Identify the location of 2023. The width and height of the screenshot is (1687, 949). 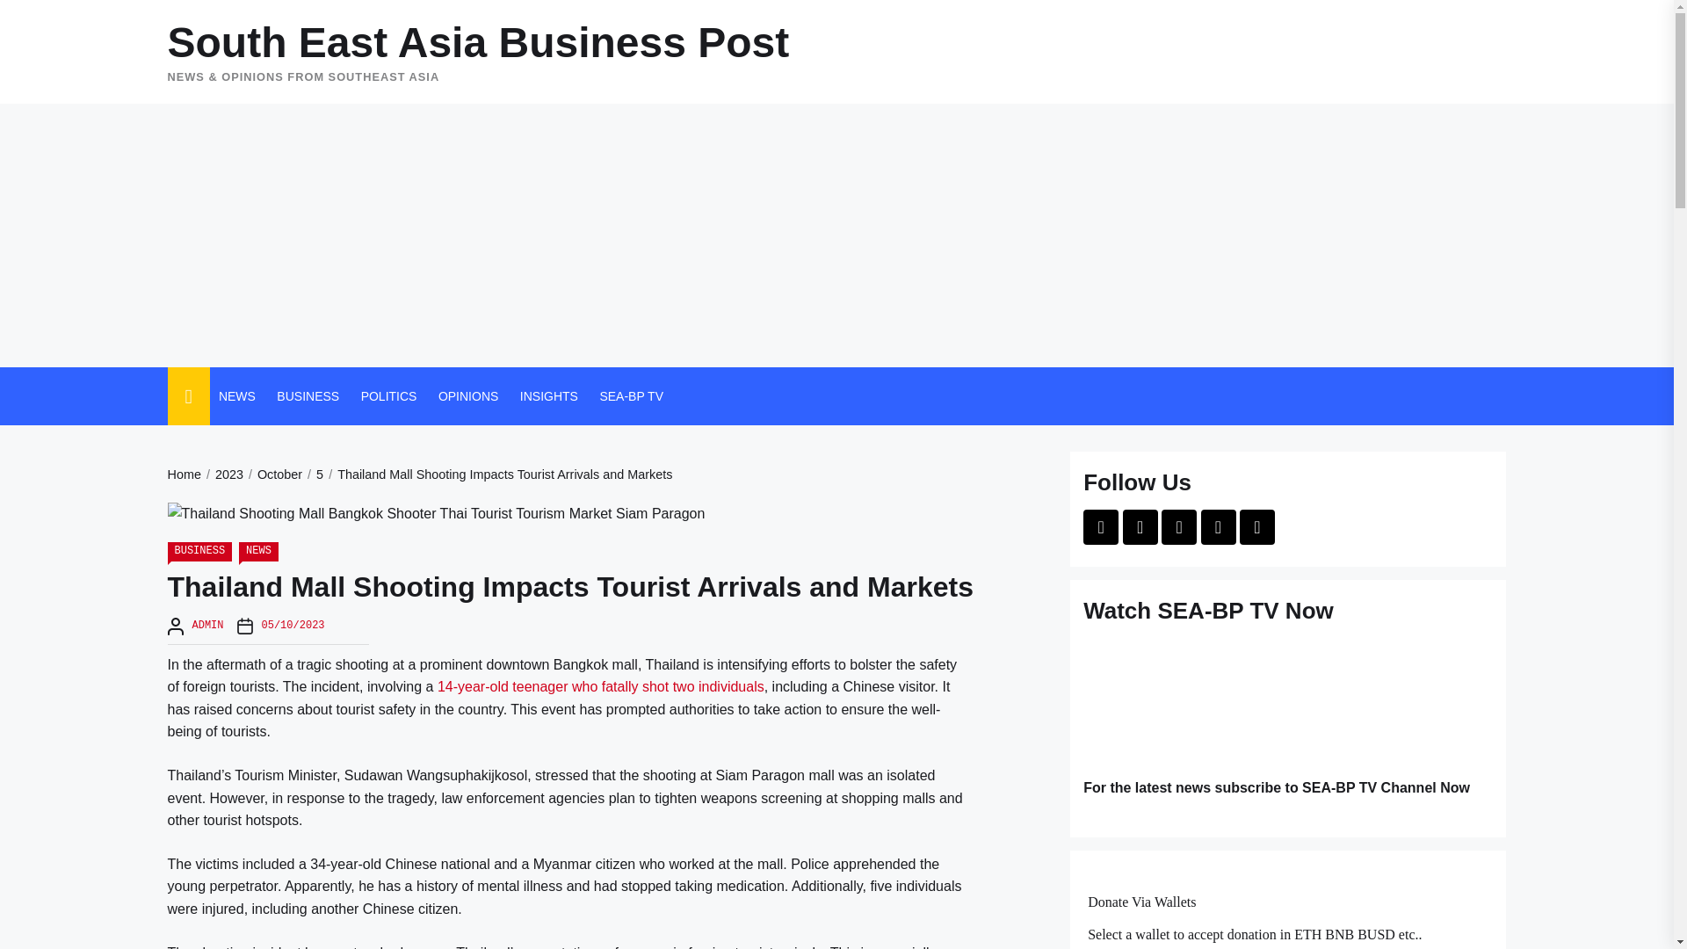
(221, 474).